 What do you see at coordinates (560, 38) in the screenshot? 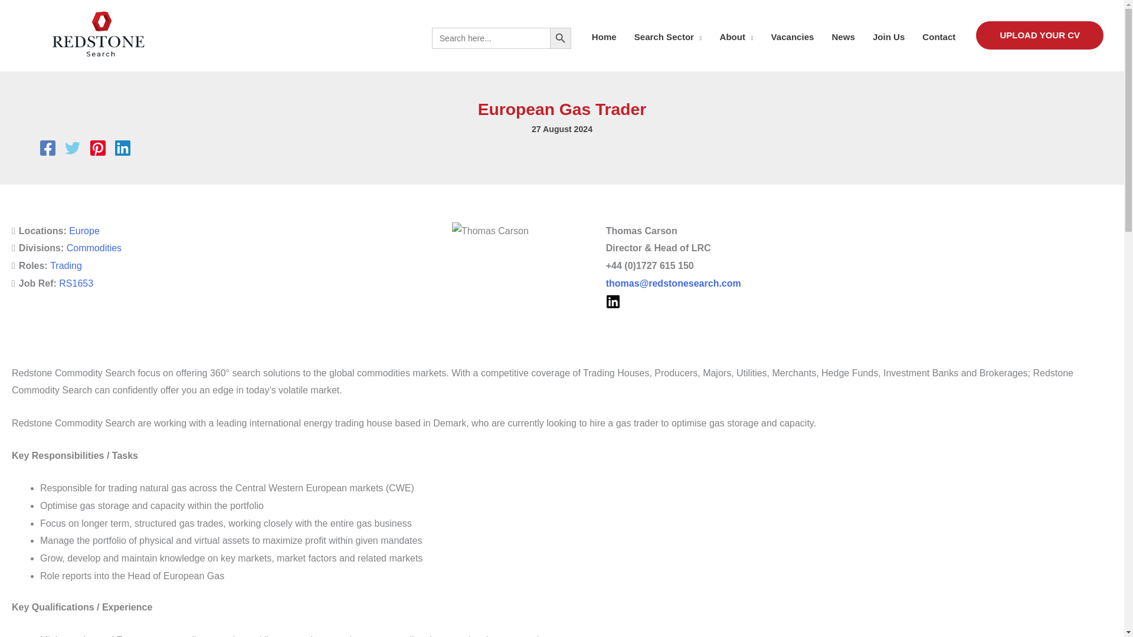
I see `Search Button` at bounding box center [560, 38].